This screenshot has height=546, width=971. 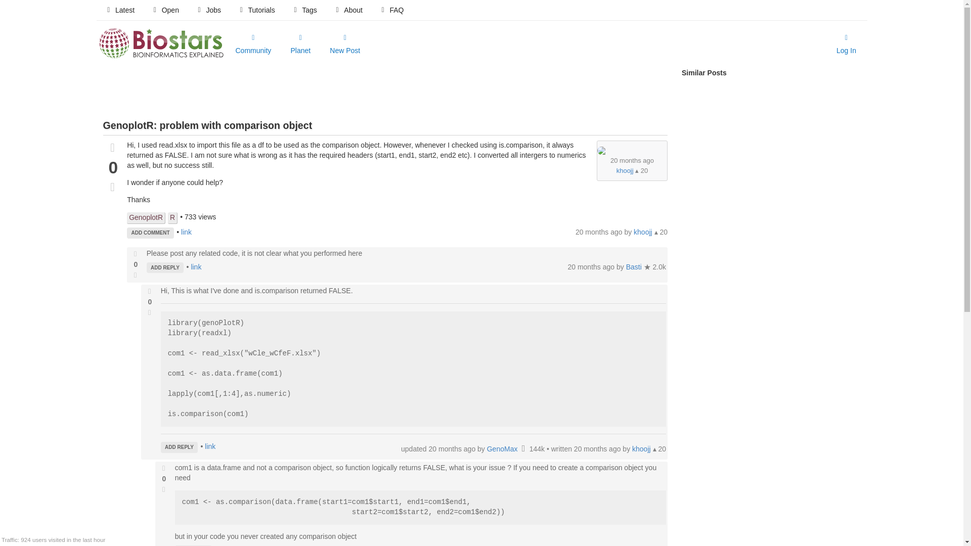 What do you see at coordinates (643, 232) in the screenshot?
I see `khoojj` at bounding box center [643, 232].